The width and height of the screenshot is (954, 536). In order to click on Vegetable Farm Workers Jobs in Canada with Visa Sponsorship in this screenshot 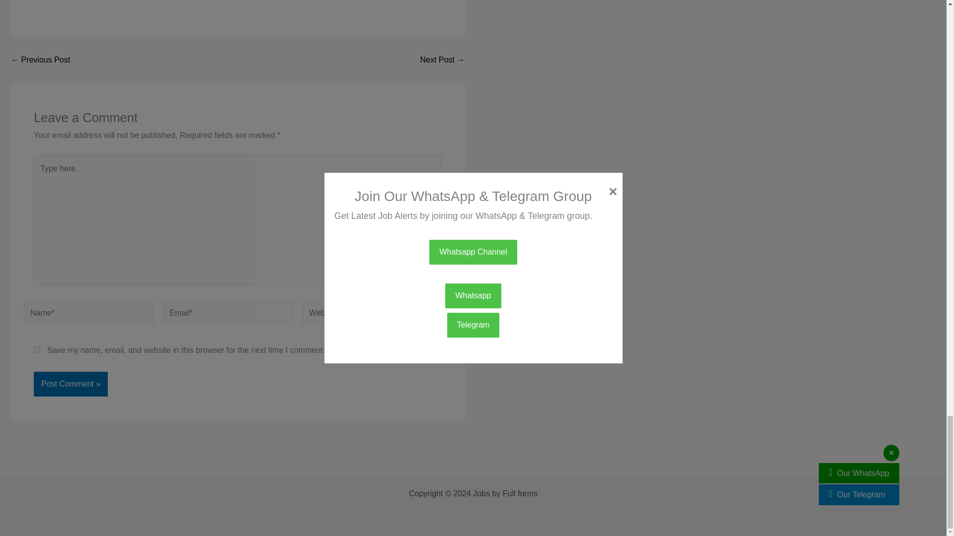, I will do `click(40, 60)`.